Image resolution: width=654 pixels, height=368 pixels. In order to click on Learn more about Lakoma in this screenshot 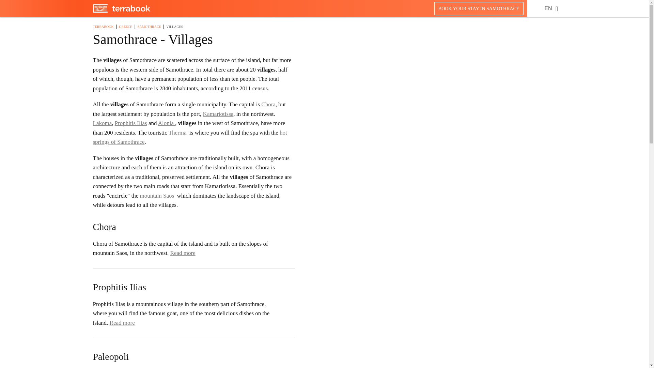, I will do `click(102, 123)`.